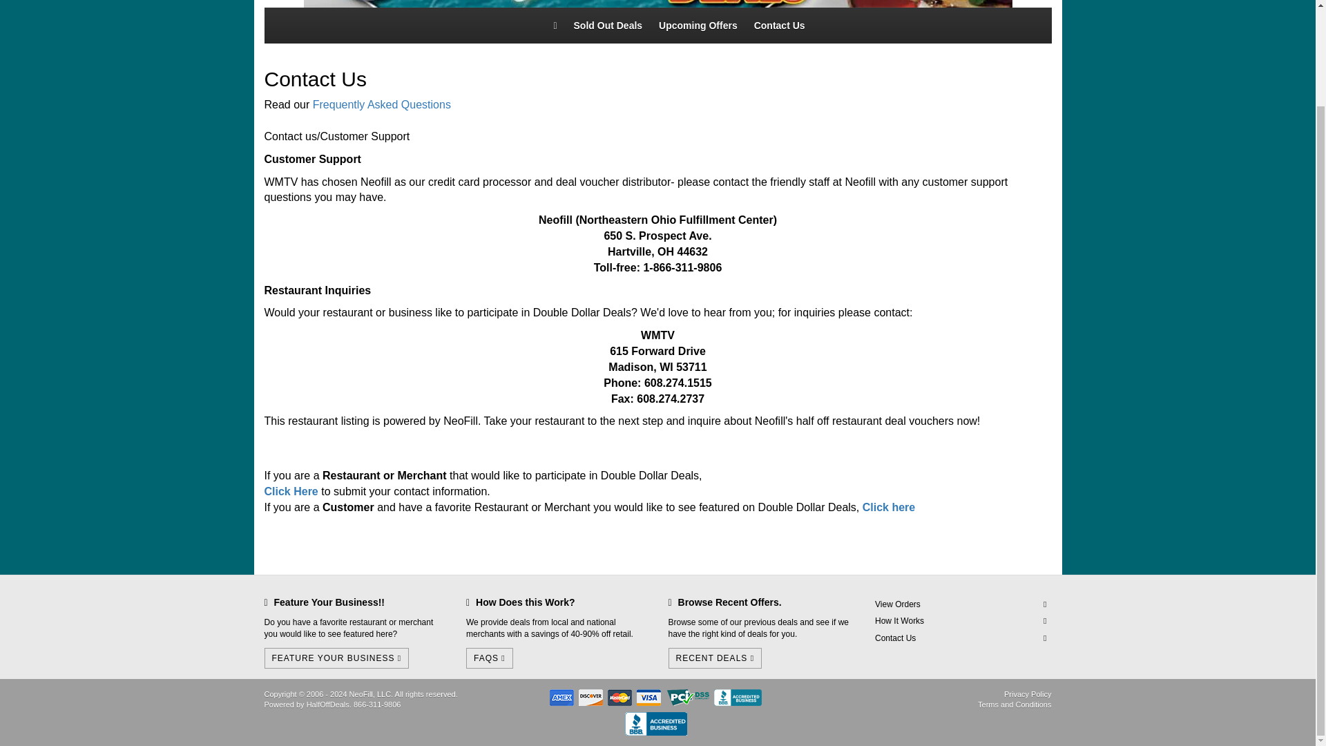  I want to click on Frequently Asked Questions, so click(381, 104).